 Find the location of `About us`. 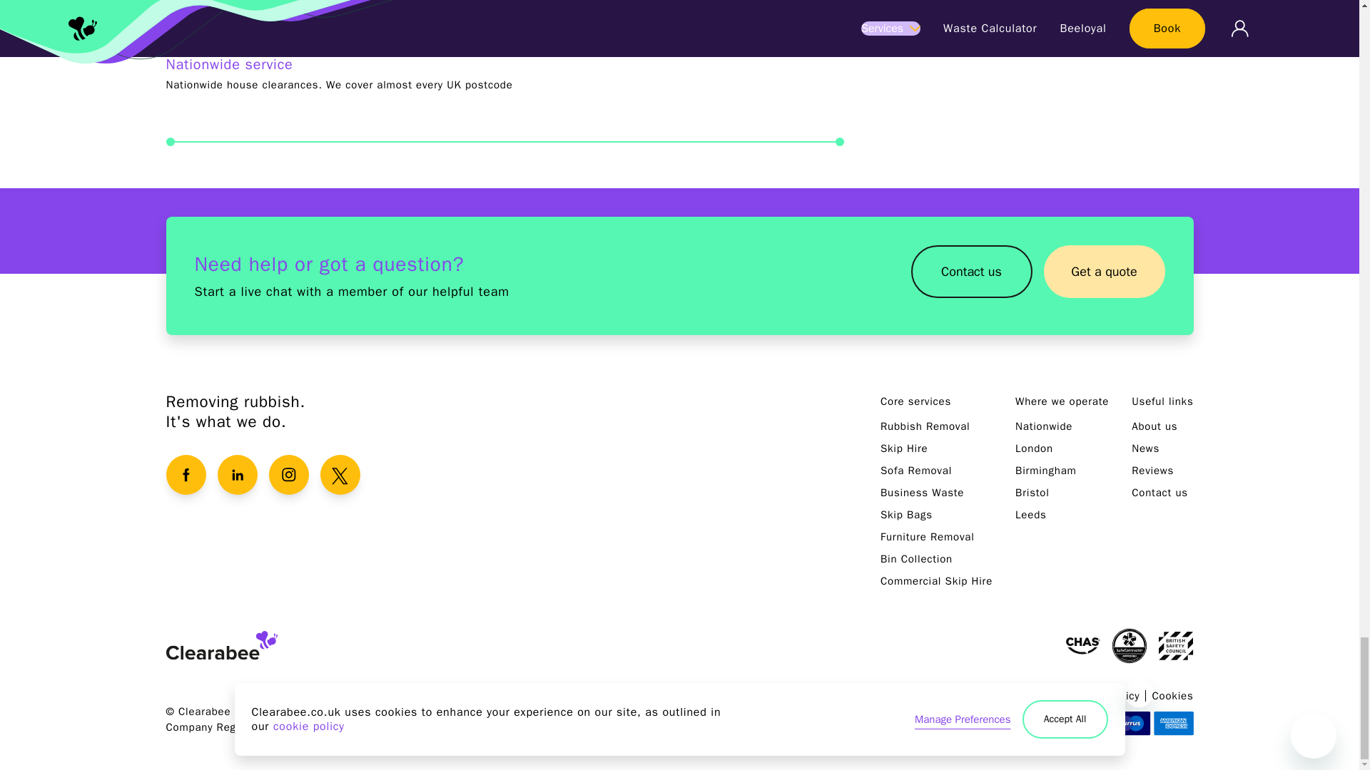

About us is located at coordinates (1154, 426).